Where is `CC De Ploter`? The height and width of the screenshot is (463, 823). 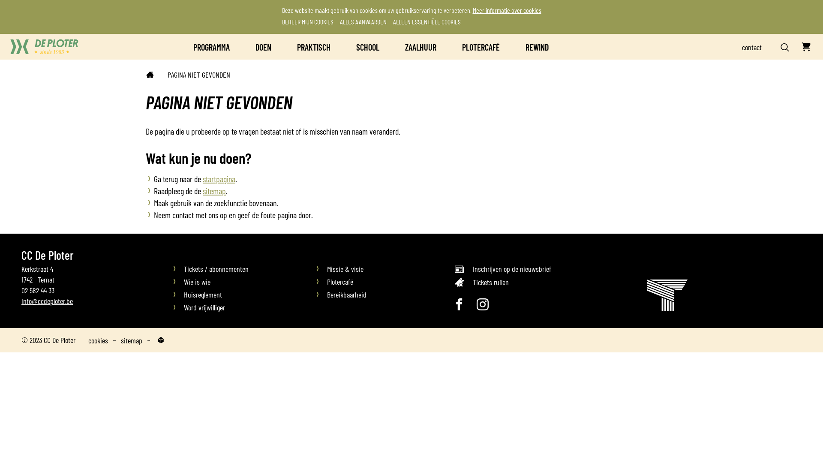
CC De Ploter is located at coordinates (44, 47).